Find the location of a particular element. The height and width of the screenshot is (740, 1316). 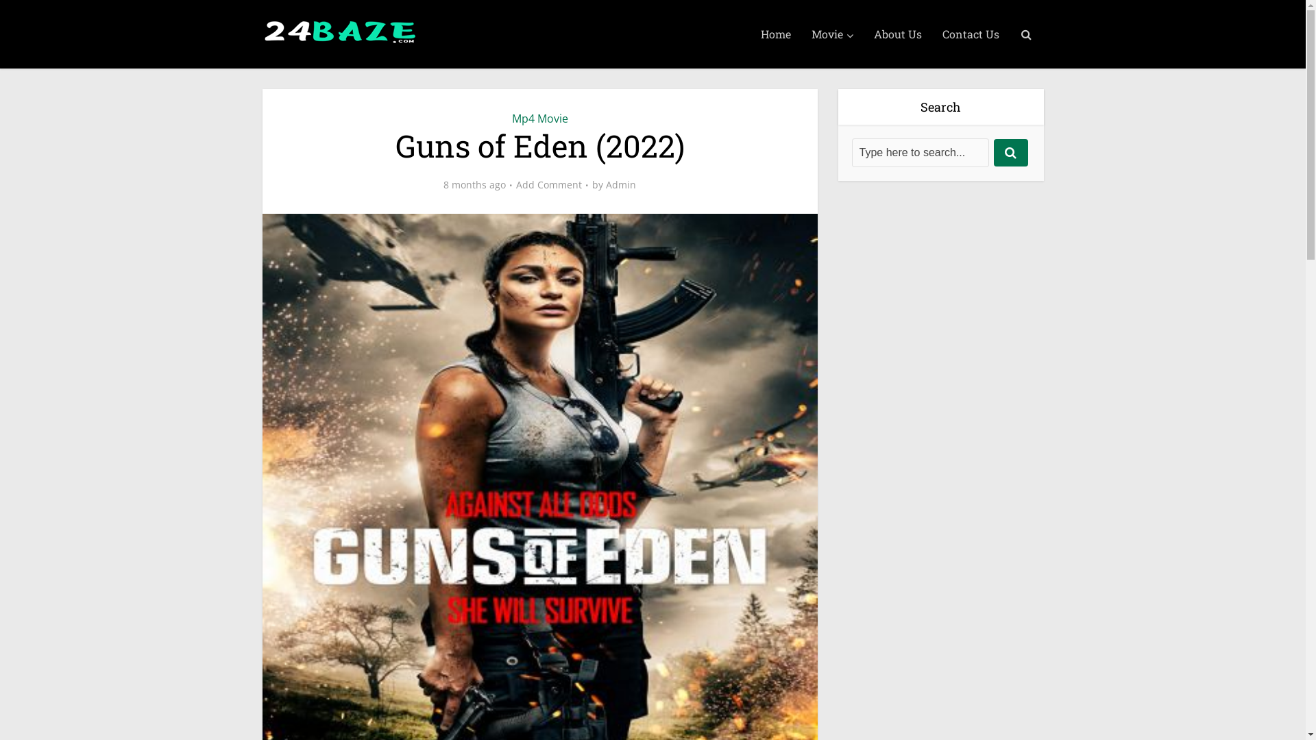

About Us is located at coordinates (898, 34).